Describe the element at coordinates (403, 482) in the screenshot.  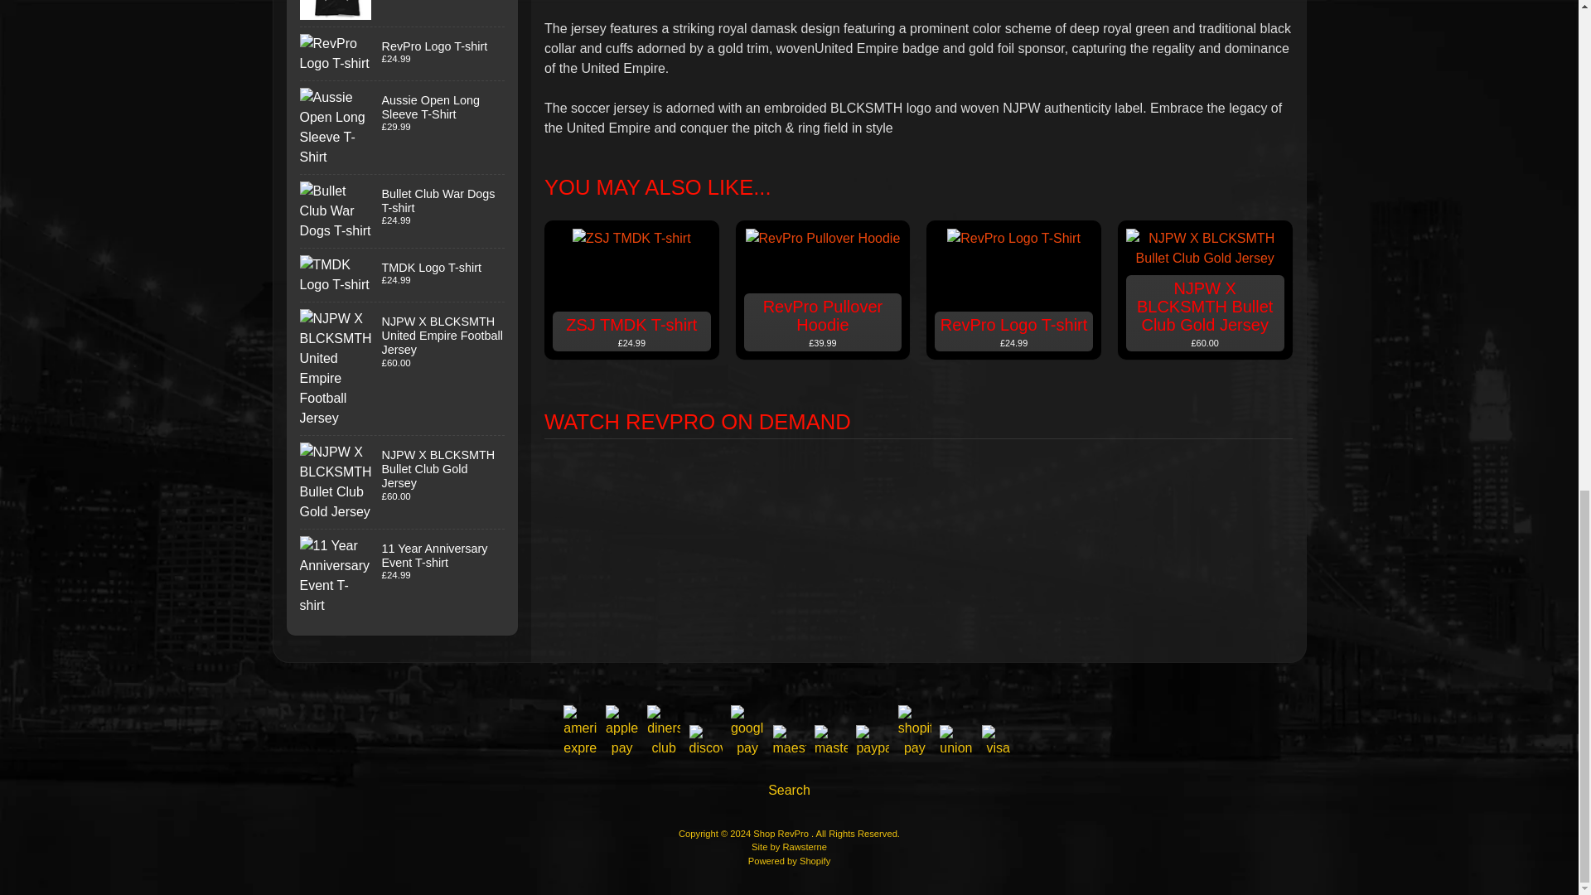
I see `NJPW X BLCKSMTH Bullet Club Gold Jersey` at that location.